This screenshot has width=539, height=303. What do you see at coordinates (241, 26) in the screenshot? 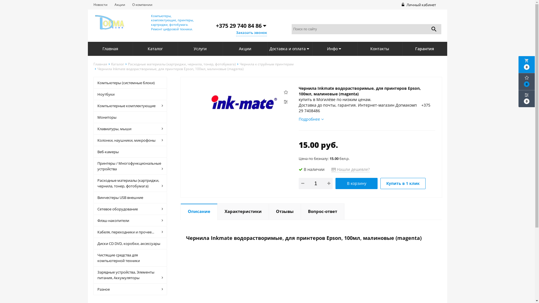
I see `+375 29 740 84 86` at bounding box center [241, 26].